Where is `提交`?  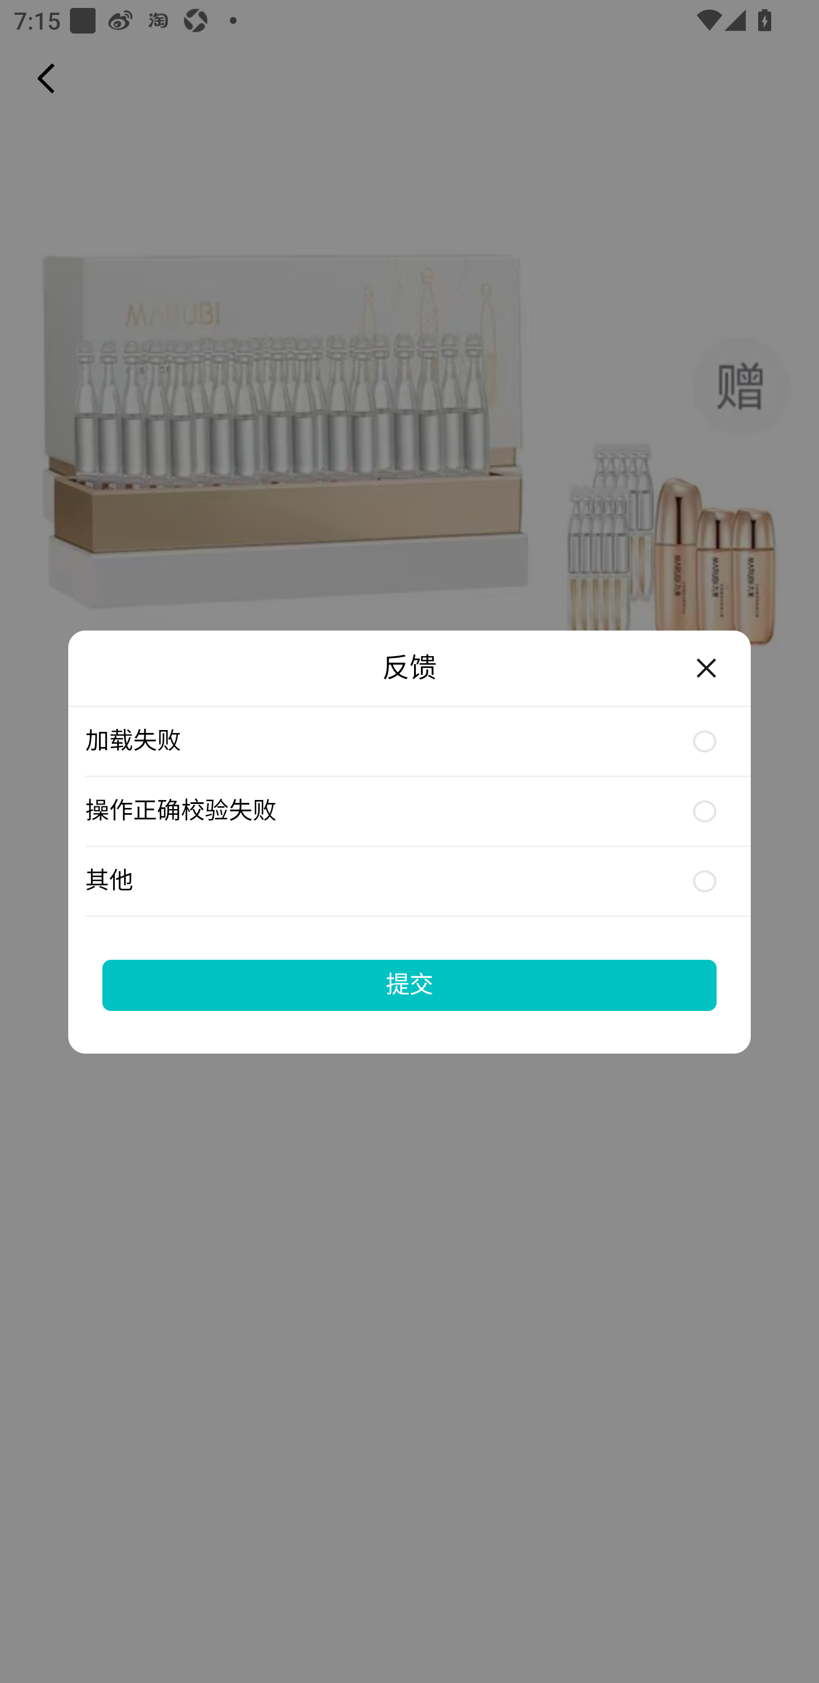
提交 is located at coordinates (409, 985).